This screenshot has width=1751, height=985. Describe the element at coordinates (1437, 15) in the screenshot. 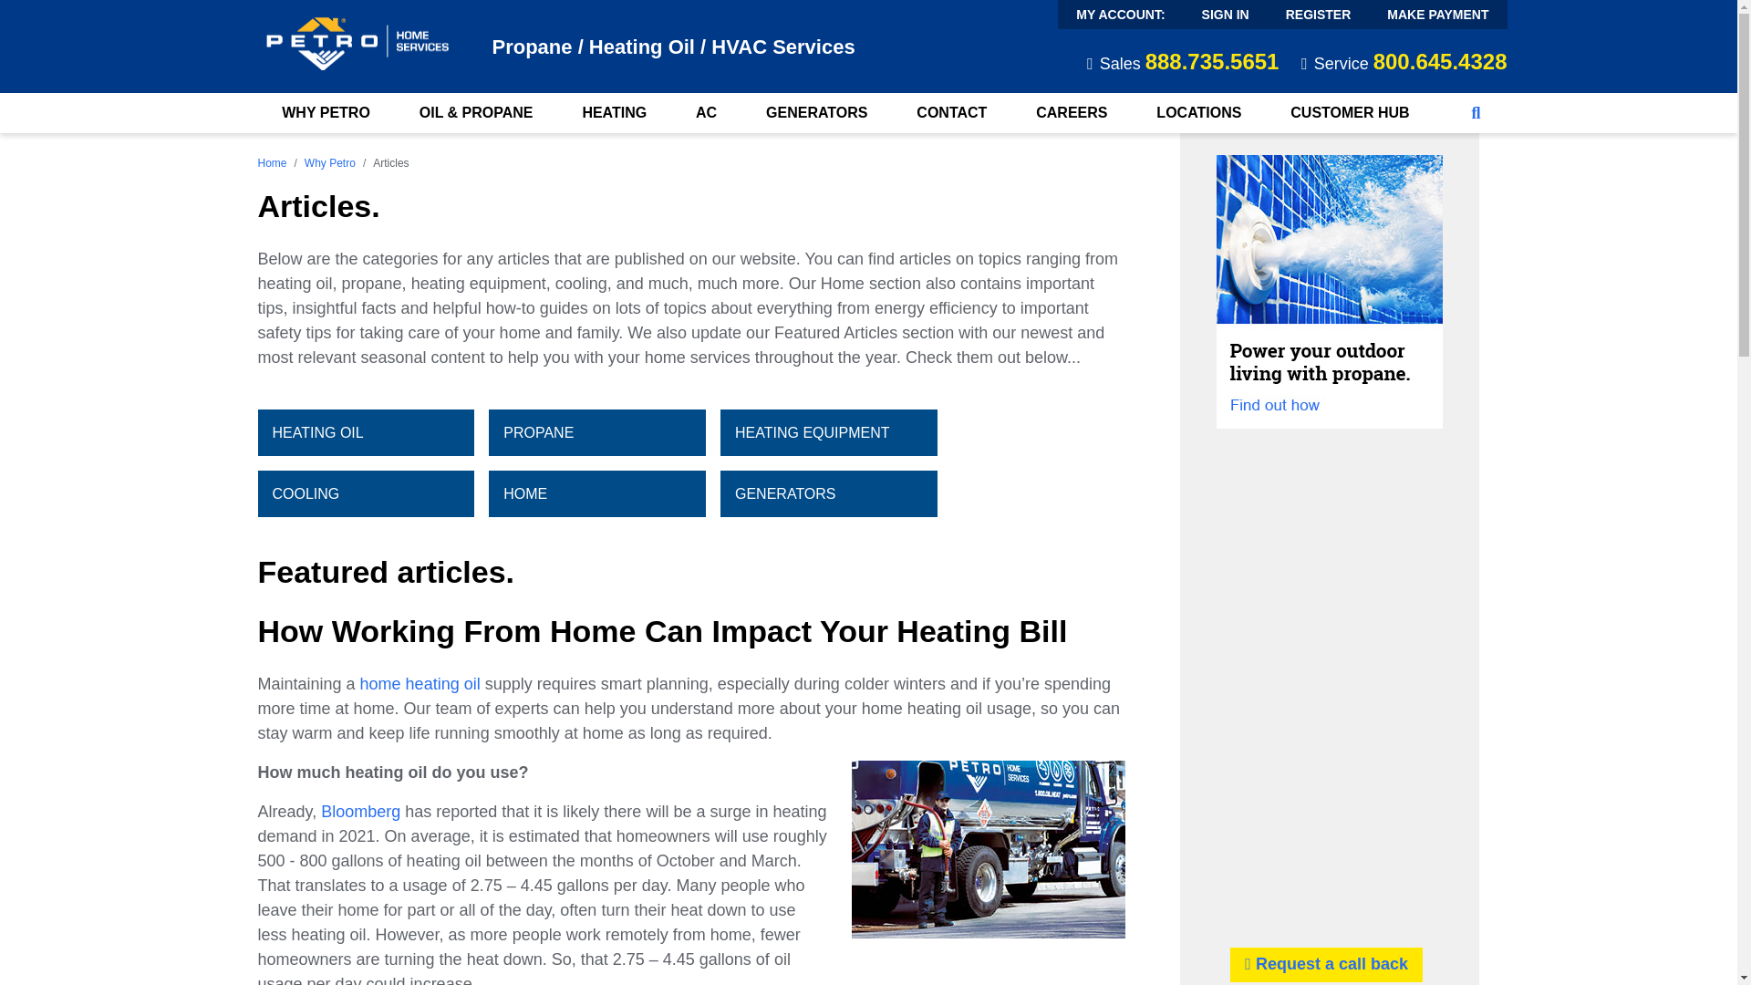

I see `MAKE PAYMENT` at that location.